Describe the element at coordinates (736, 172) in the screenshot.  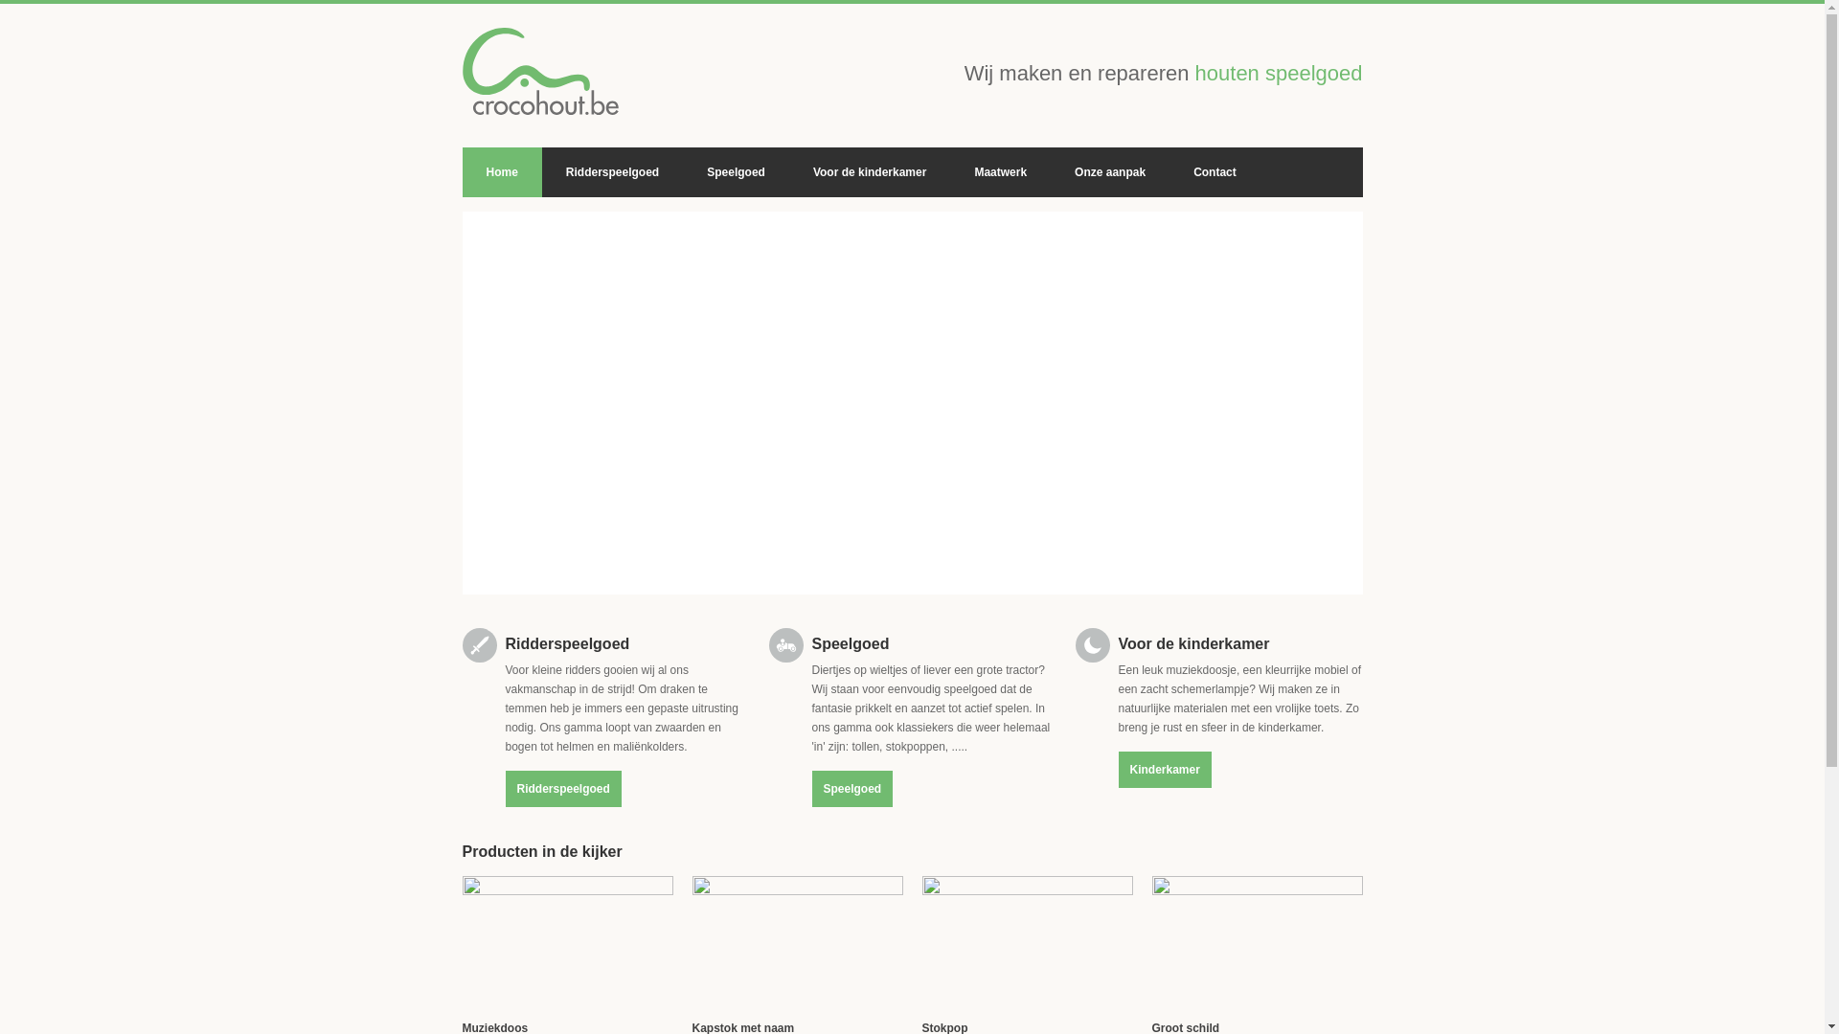
I see `Speelgoed` at that location.